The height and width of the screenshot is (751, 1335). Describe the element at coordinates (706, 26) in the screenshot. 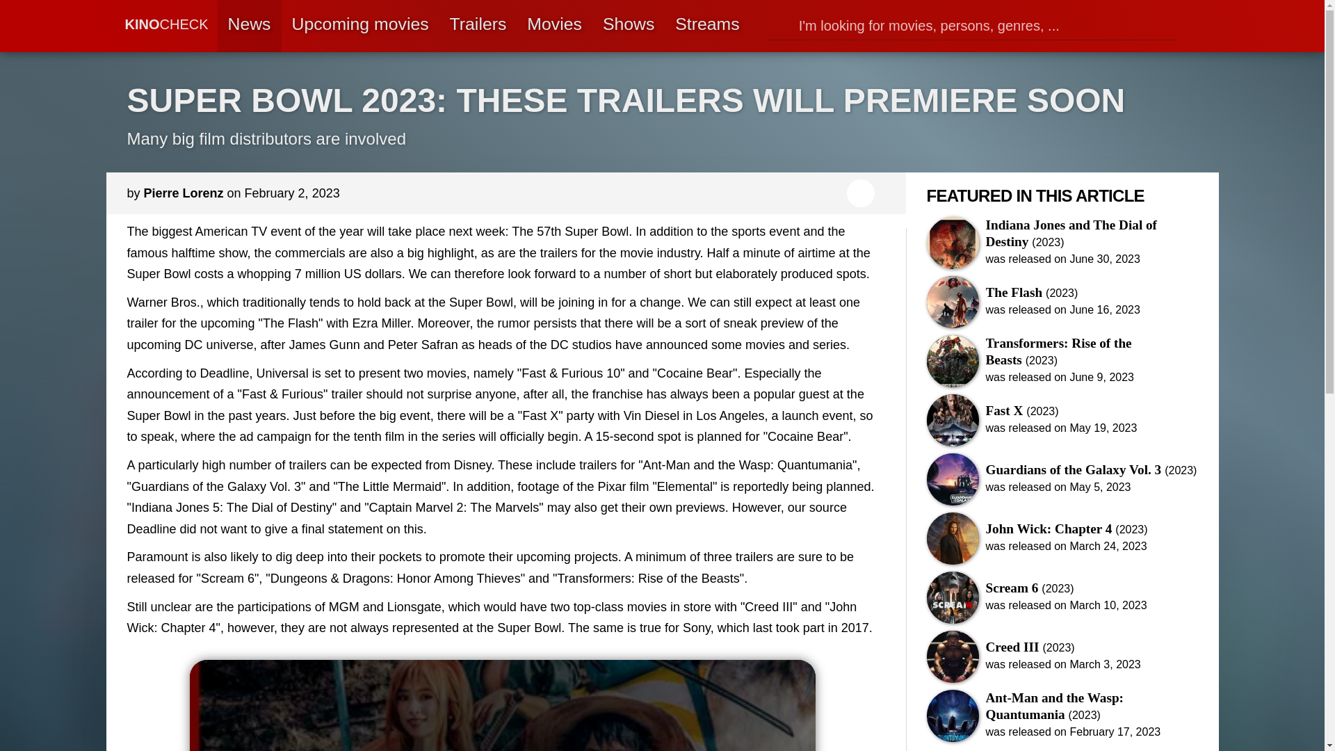

I see `Streams` at that location.